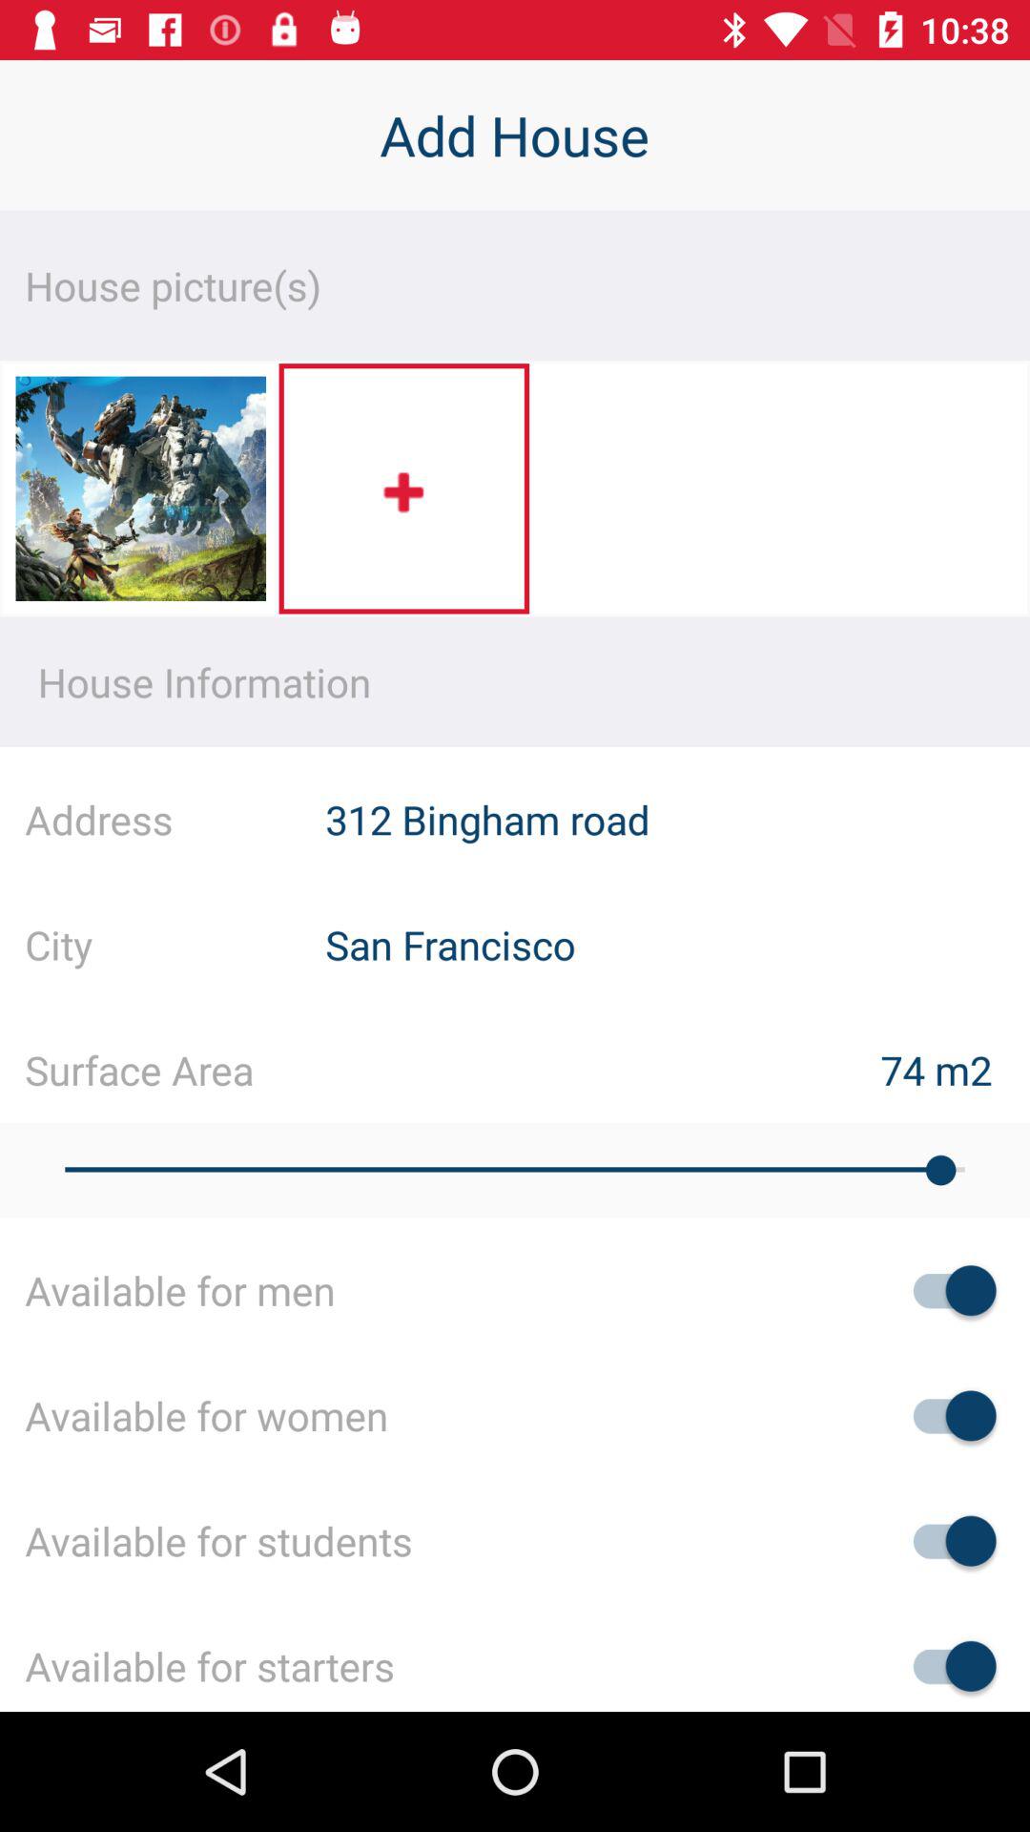 This screenshot has width=1030, height=1832. I want to click on toggle for starters, so click(945, 1666).